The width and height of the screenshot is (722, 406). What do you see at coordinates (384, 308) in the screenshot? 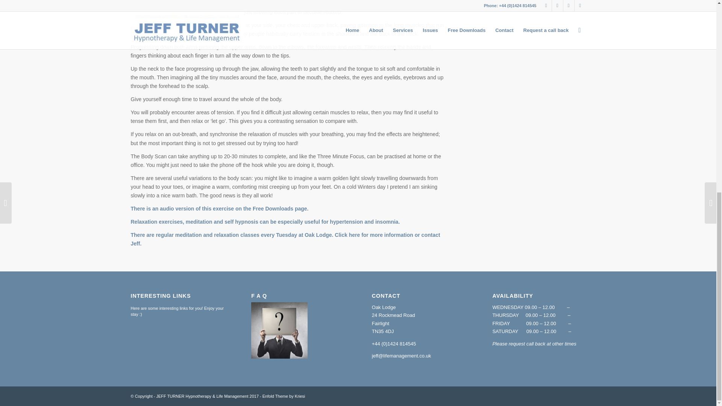
I see `Oak Lodge` at bounding box center [384, 308].